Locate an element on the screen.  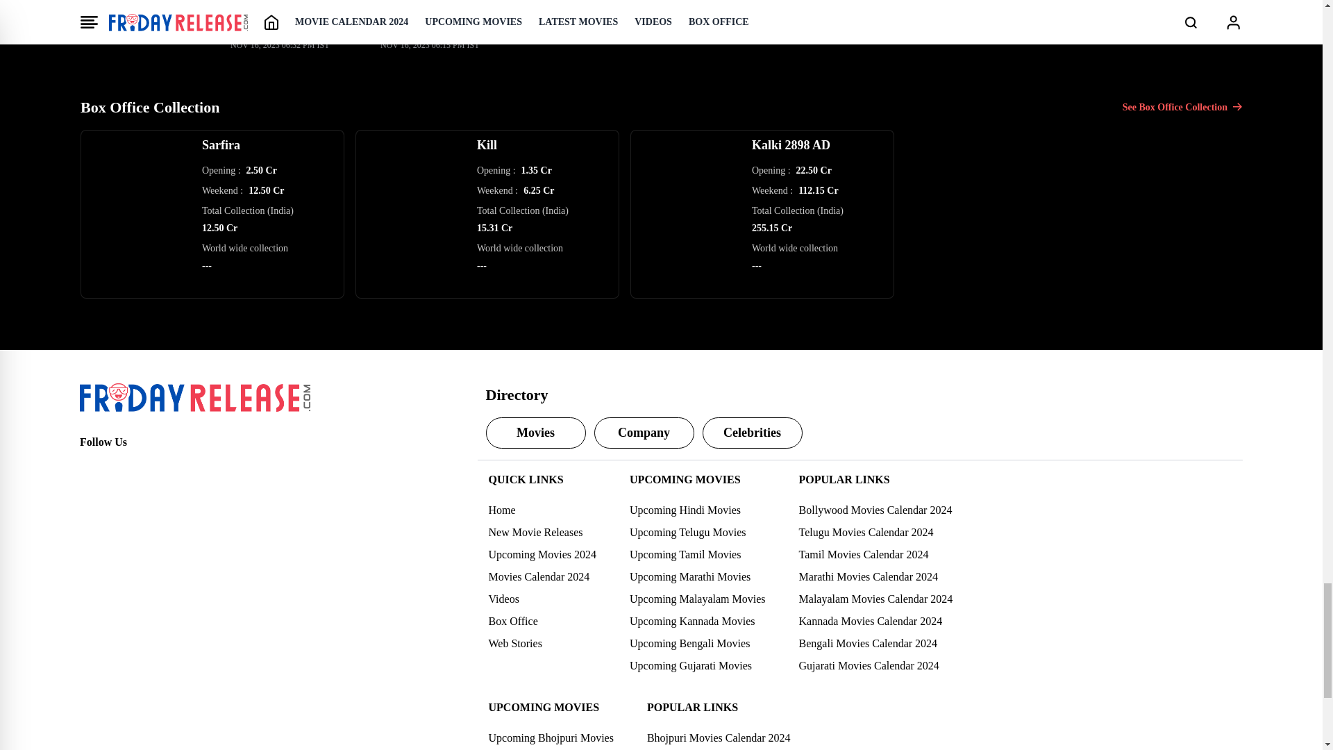
Twitter Page is located at coordinates (121, 467).